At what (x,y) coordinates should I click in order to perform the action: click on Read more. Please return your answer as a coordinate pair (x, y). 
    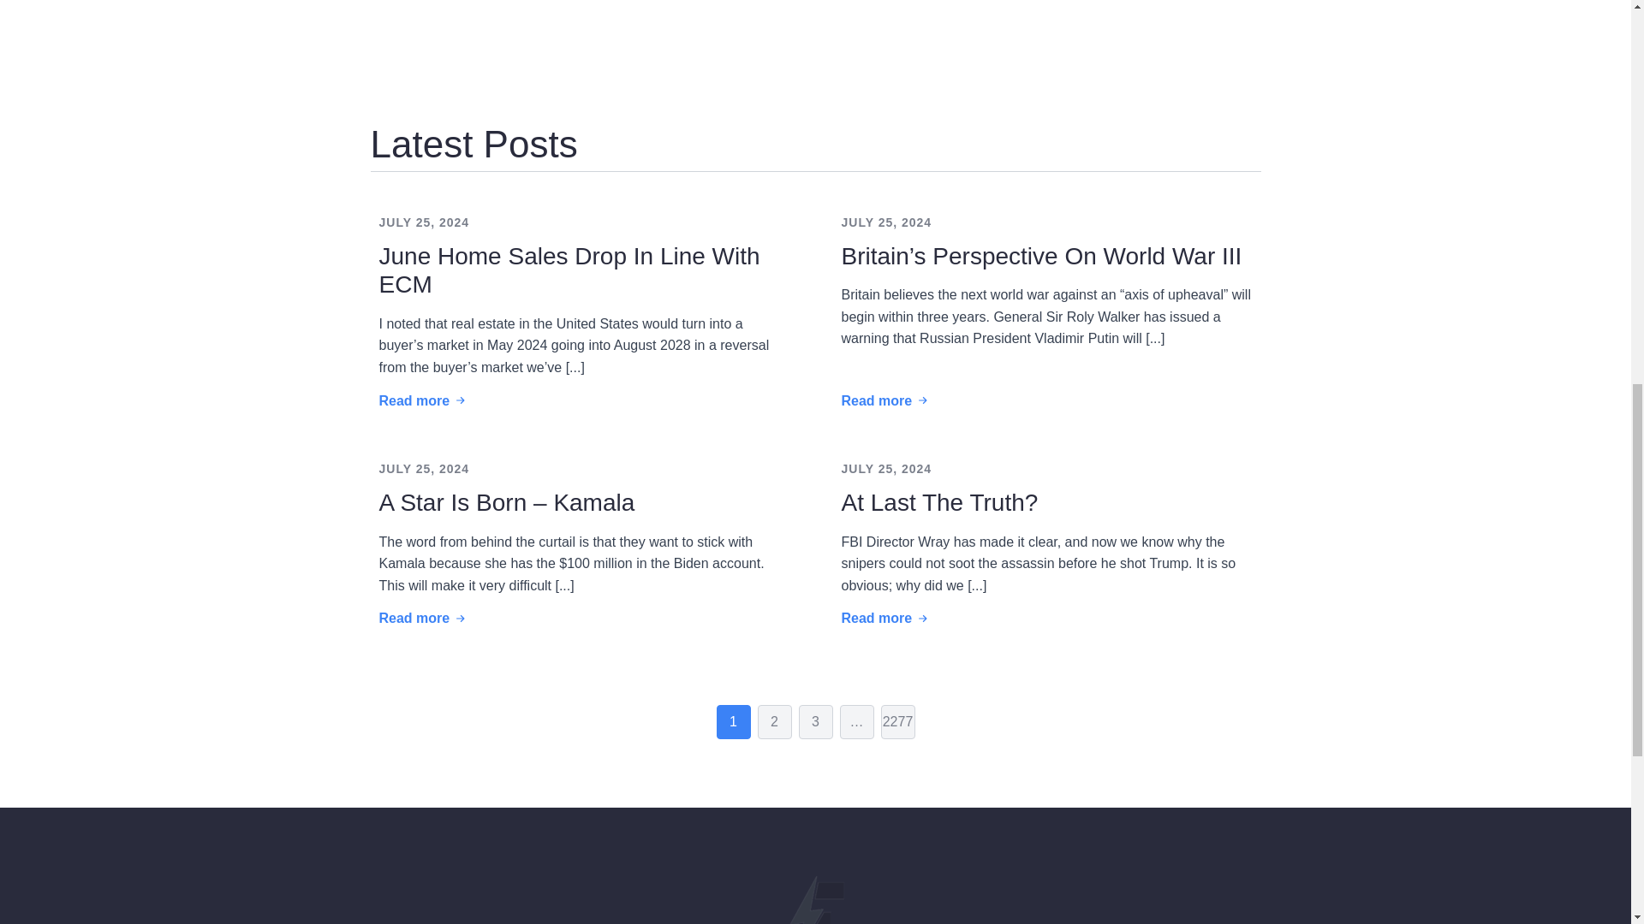
    Looking at the image, I should click on (423, 619).